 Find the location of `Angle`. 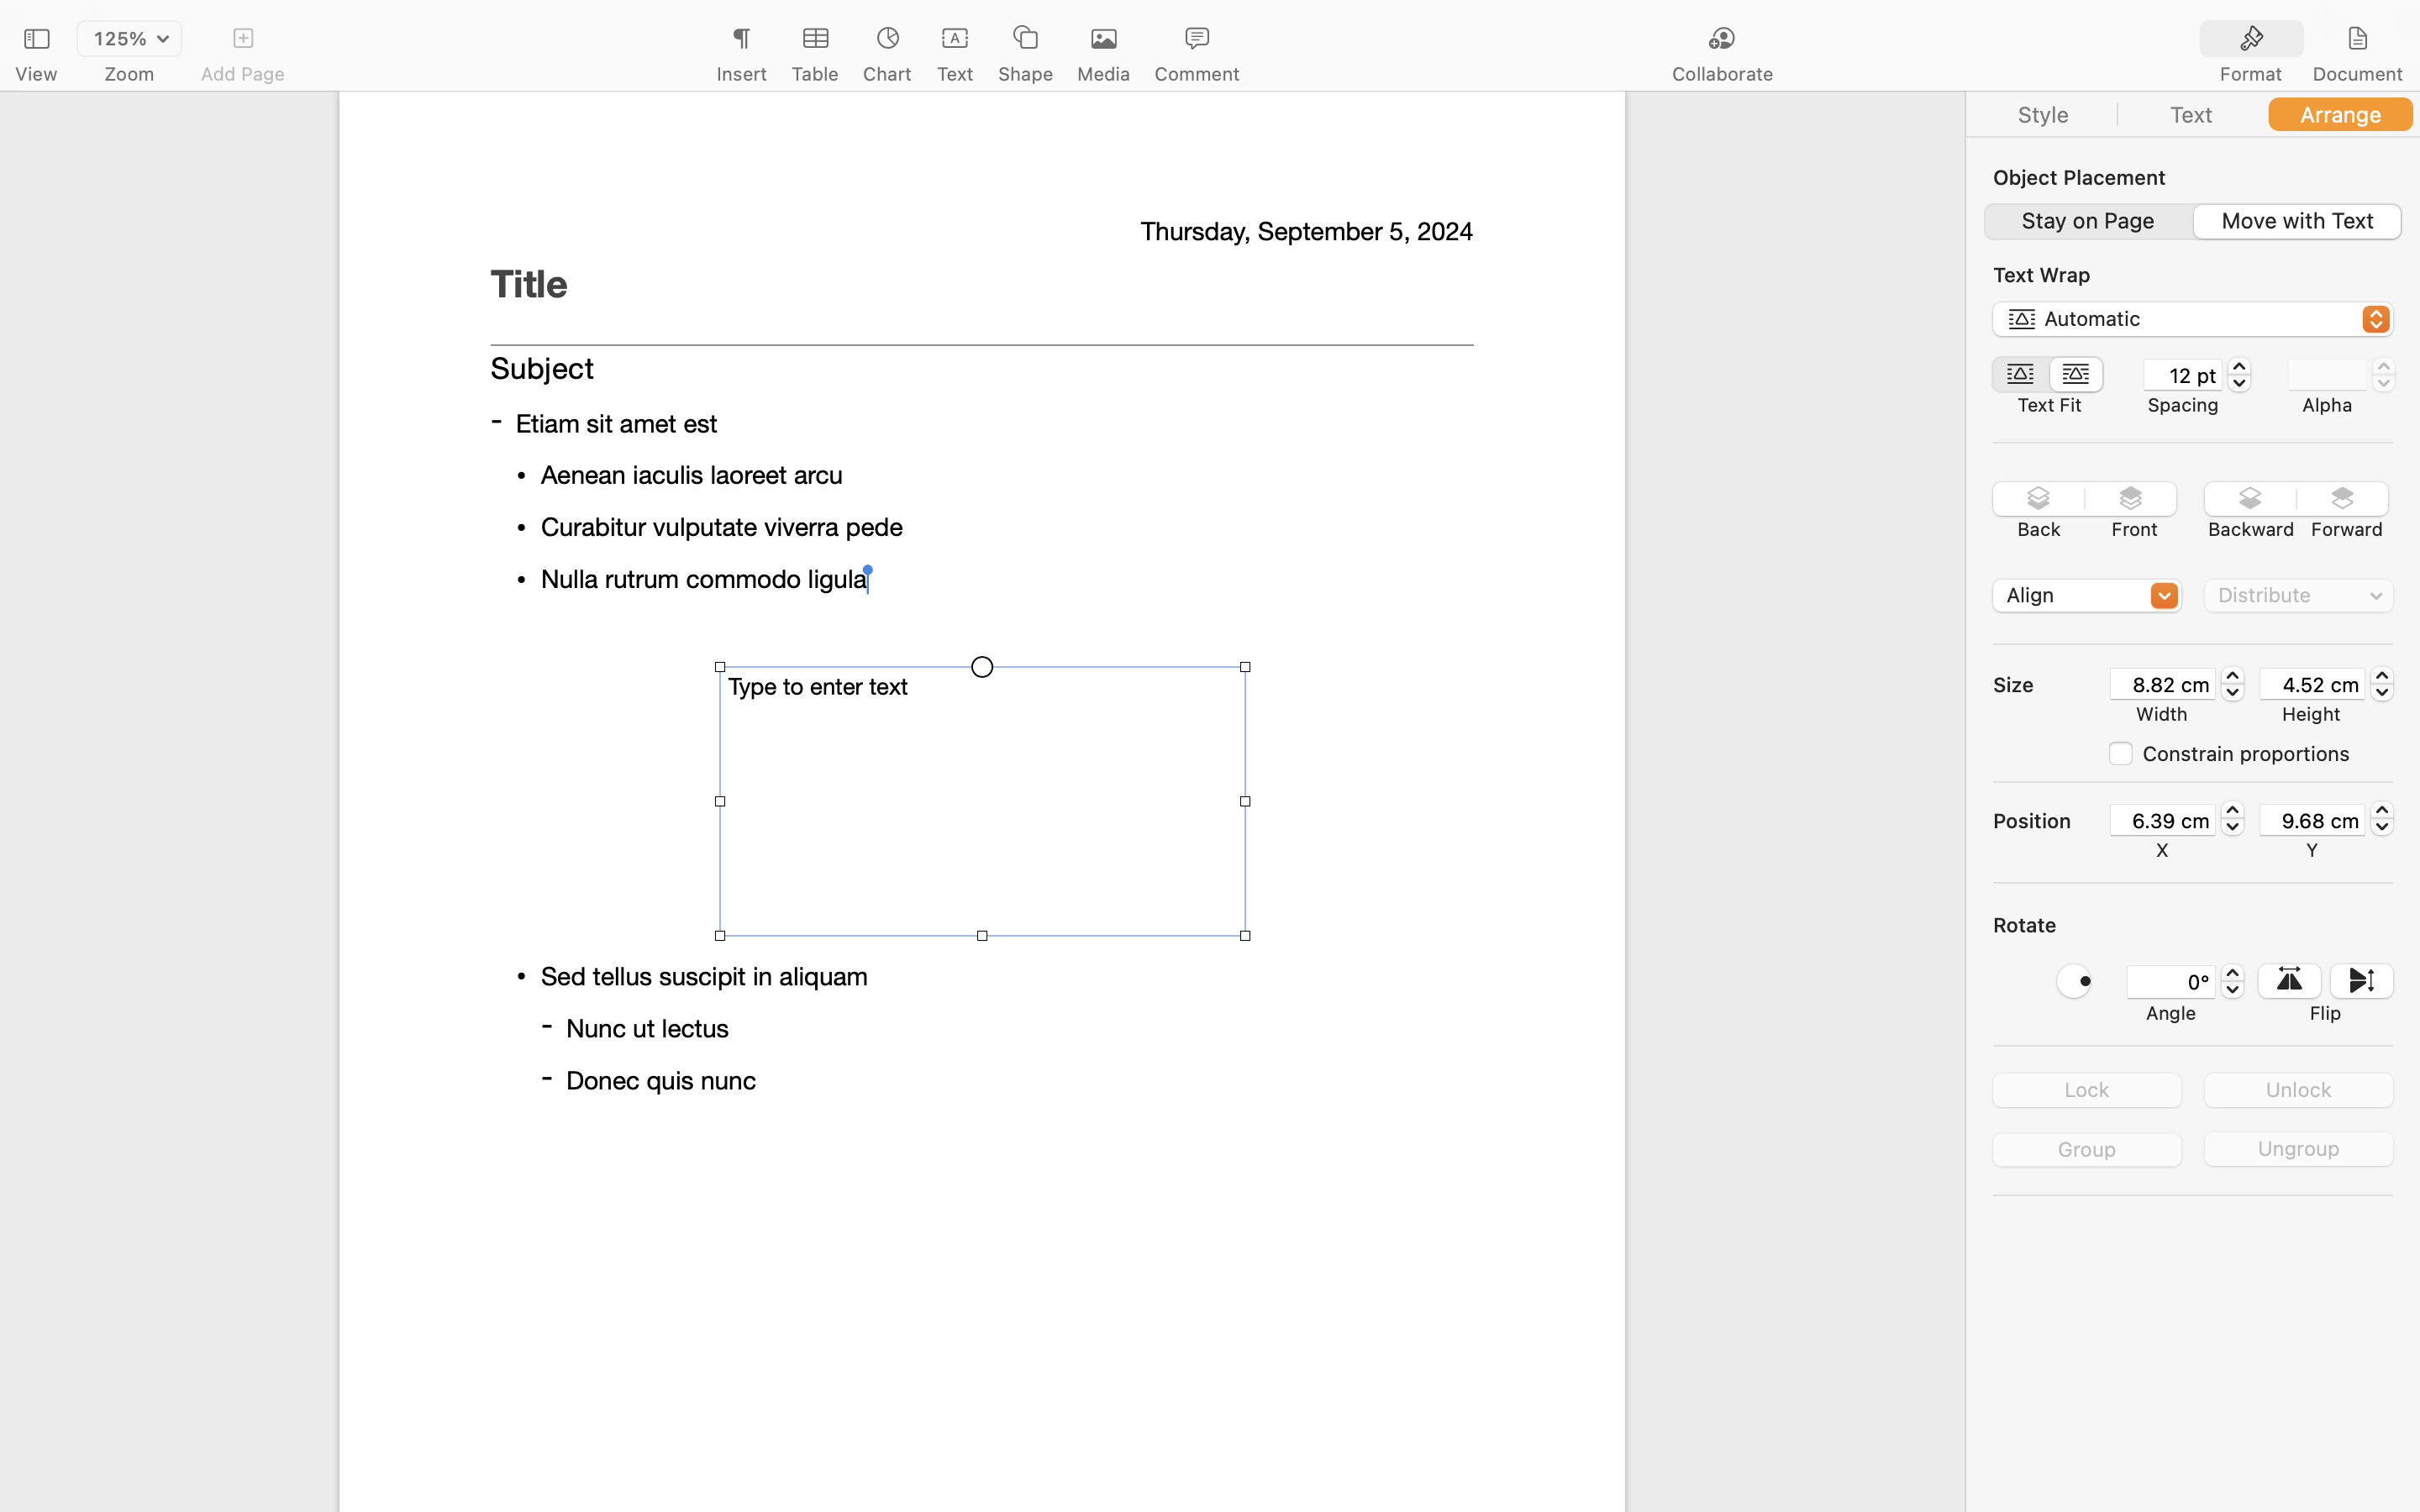

Angle is located at coordinates (2171, 1013).